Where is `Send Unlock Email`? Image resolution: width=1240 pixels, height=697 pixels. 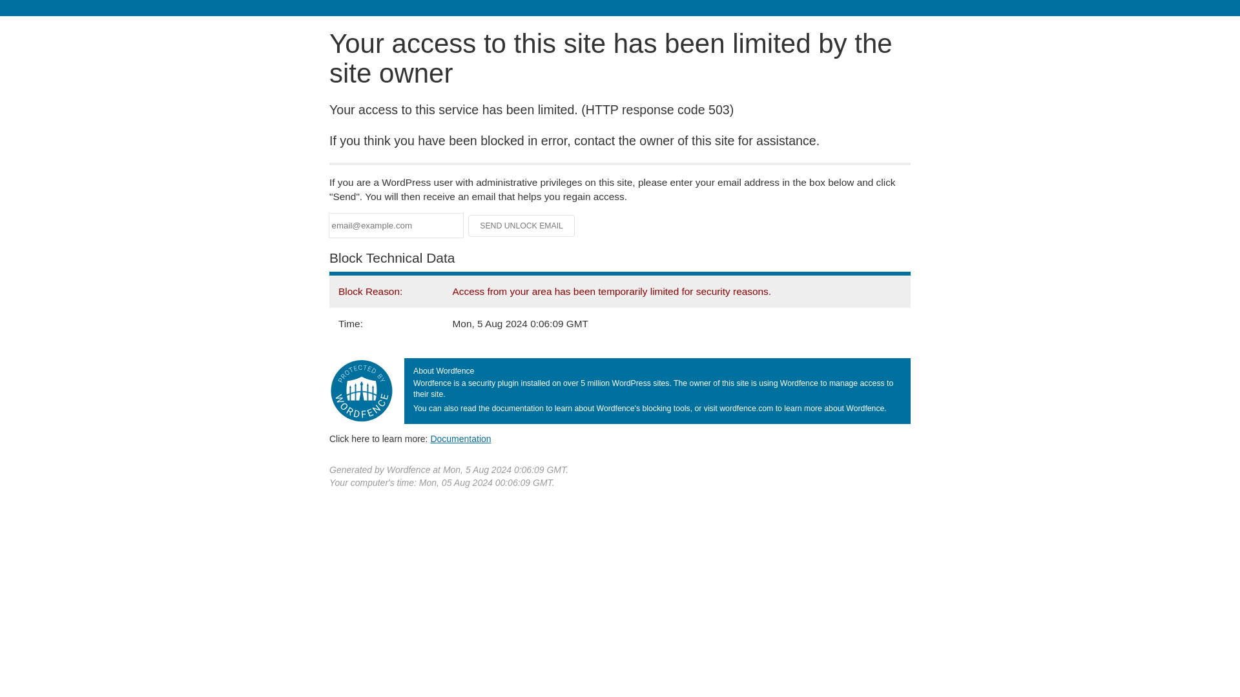 Send Unlock Email is located at coordinates (522, 226).